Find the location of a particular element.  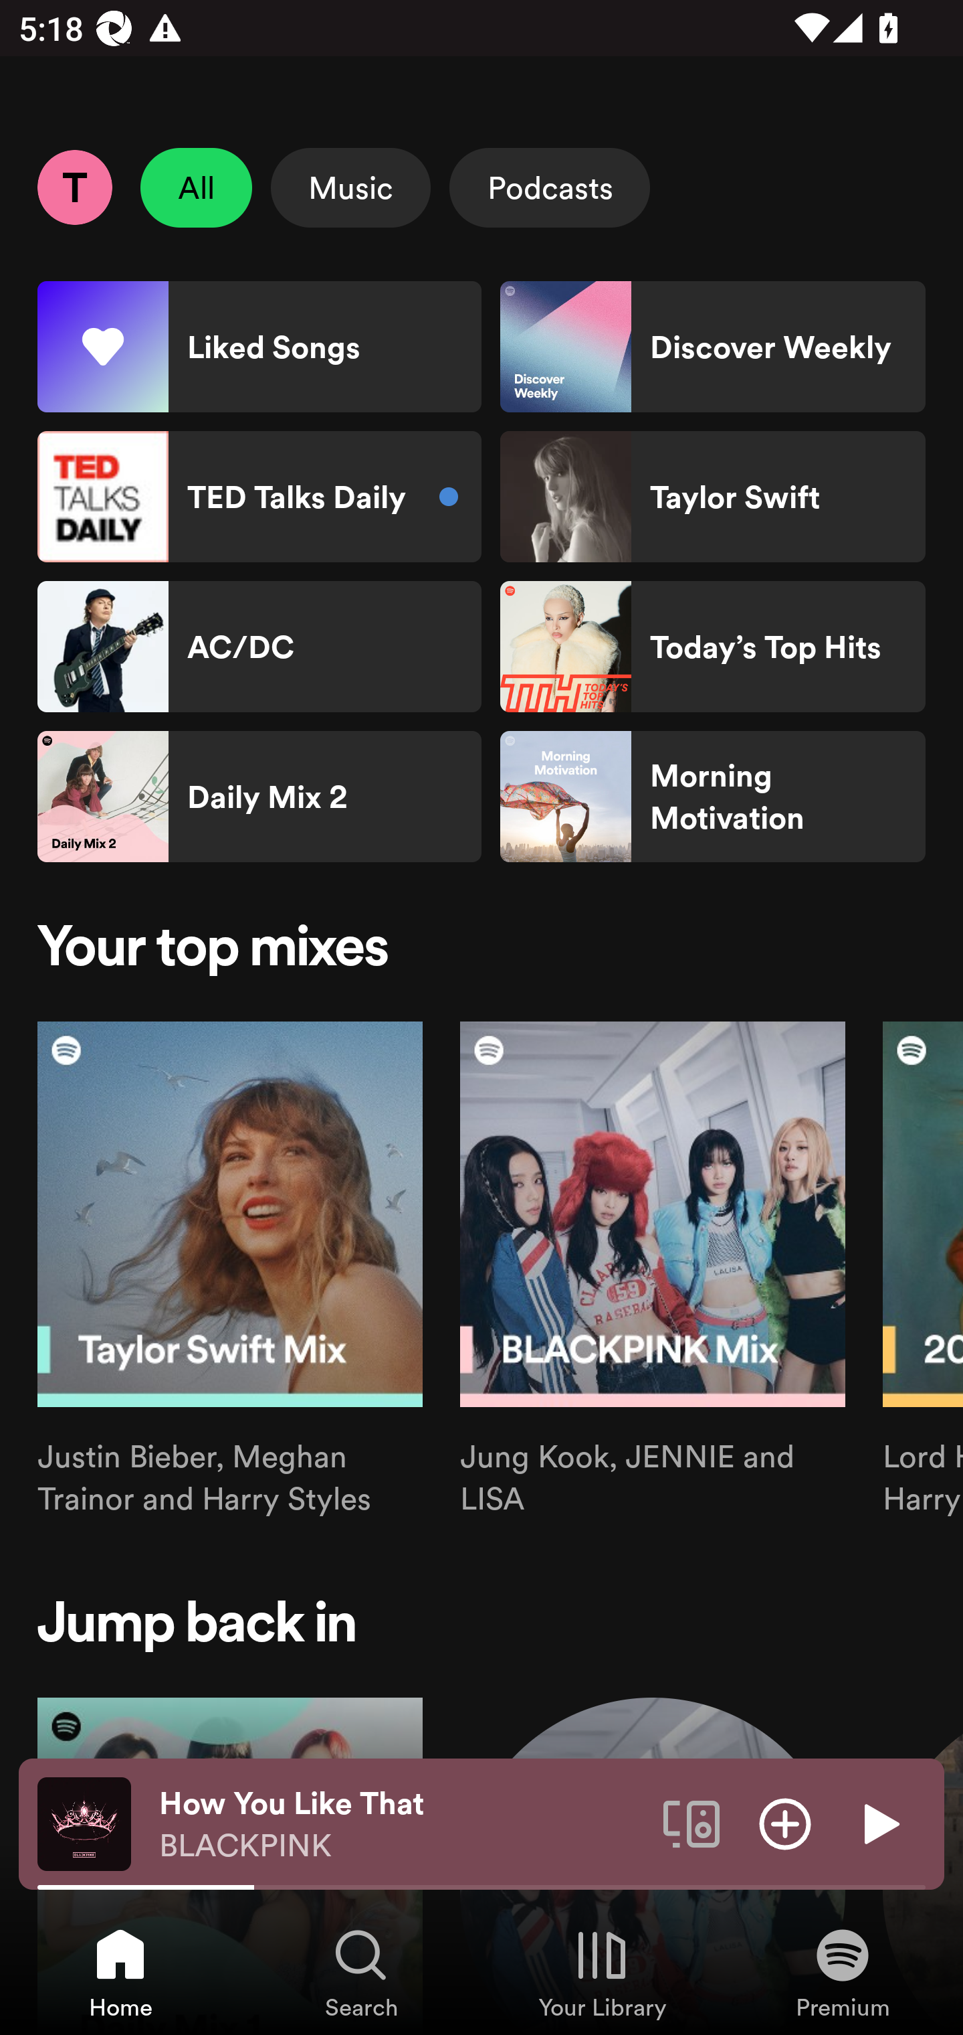

Liked Songs Shortcut Liked Songs is located at coordinates (259, 347).